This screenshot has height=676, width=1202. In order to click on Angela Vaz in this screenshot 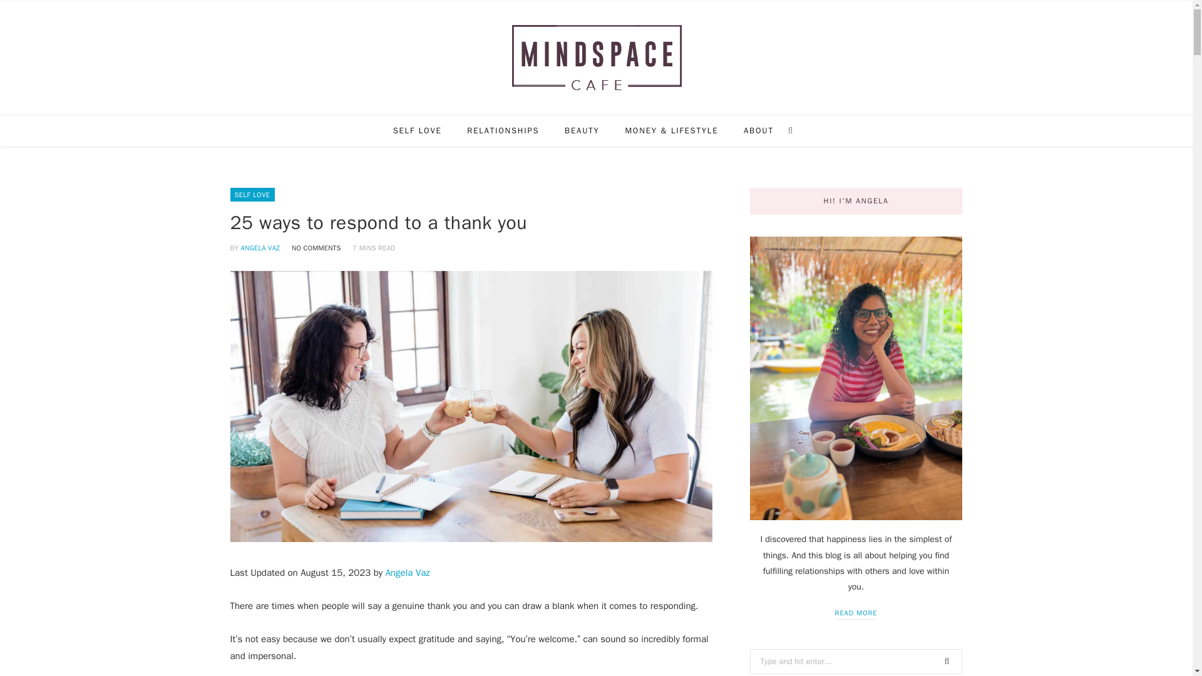, I will do `click(408, 573)`.